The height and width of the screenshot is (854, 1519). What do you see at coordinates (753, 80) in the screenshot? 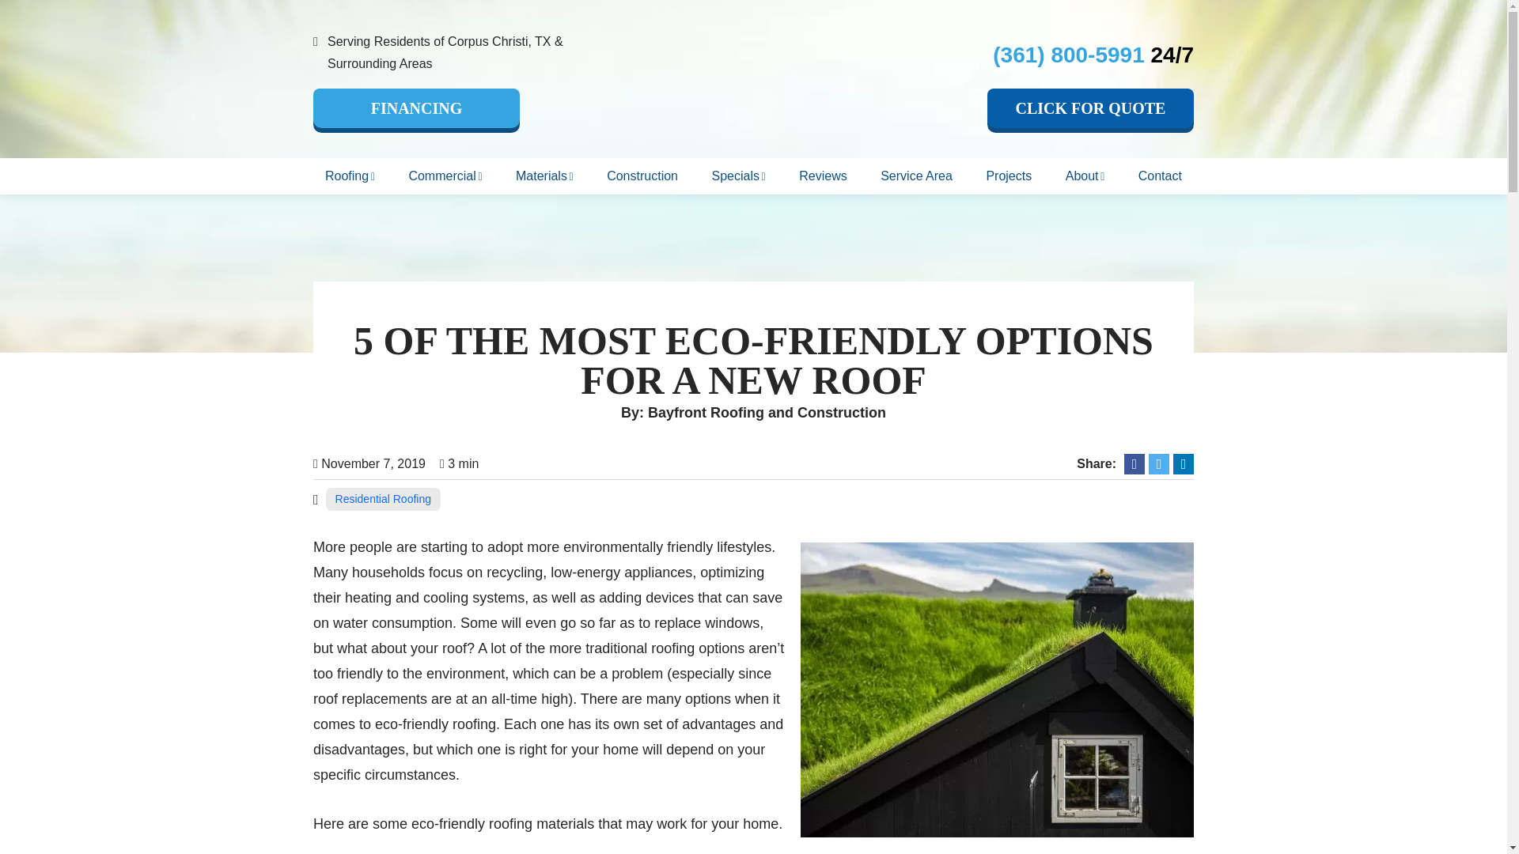
I see `Bayfront Roofing and Construction` at bounding box center [753, 80].